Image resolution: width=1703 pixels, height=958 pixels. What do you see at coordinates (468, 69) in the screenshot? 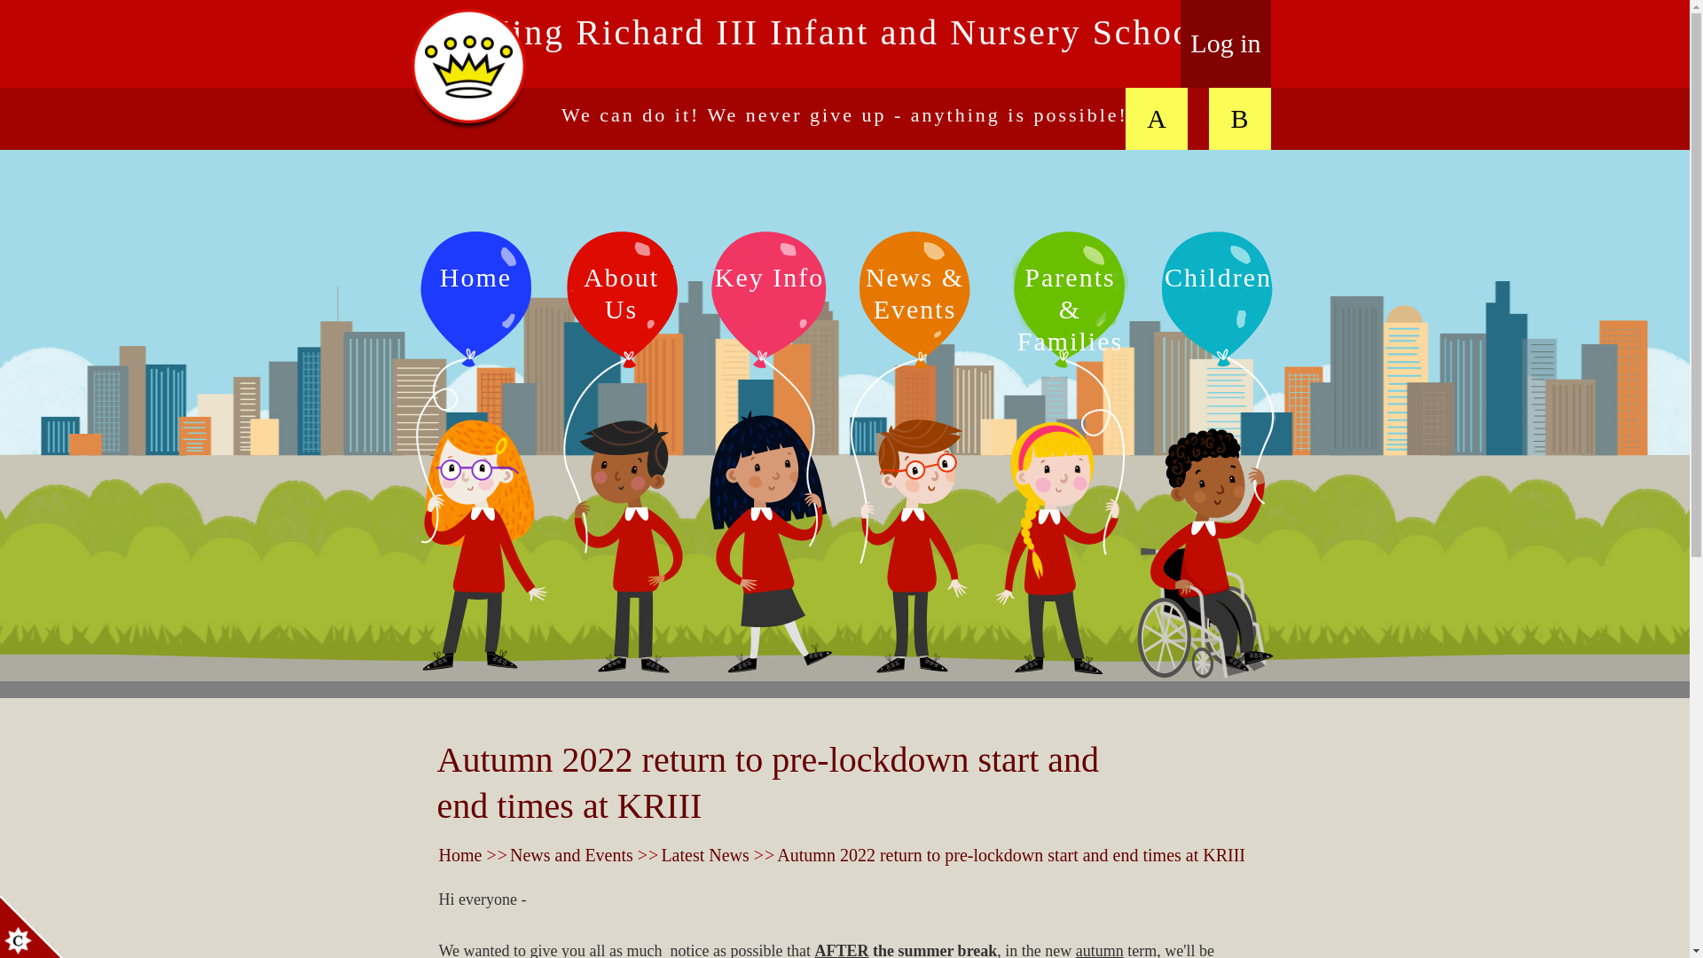
I see `Home Page` at bounding box center [468, 69].